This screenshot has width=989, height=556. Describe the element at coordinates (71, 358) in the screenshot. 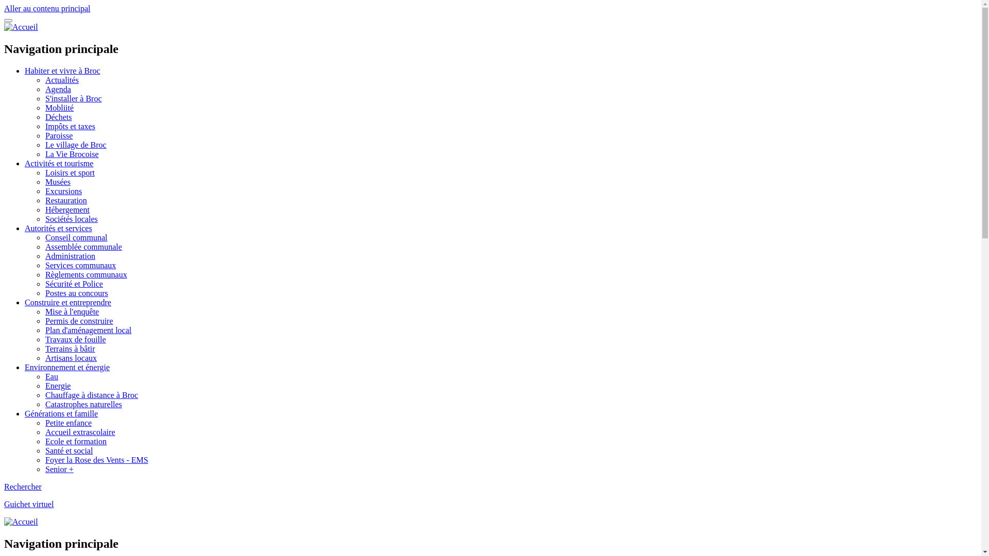

I see `Artisans locaux` at that location.